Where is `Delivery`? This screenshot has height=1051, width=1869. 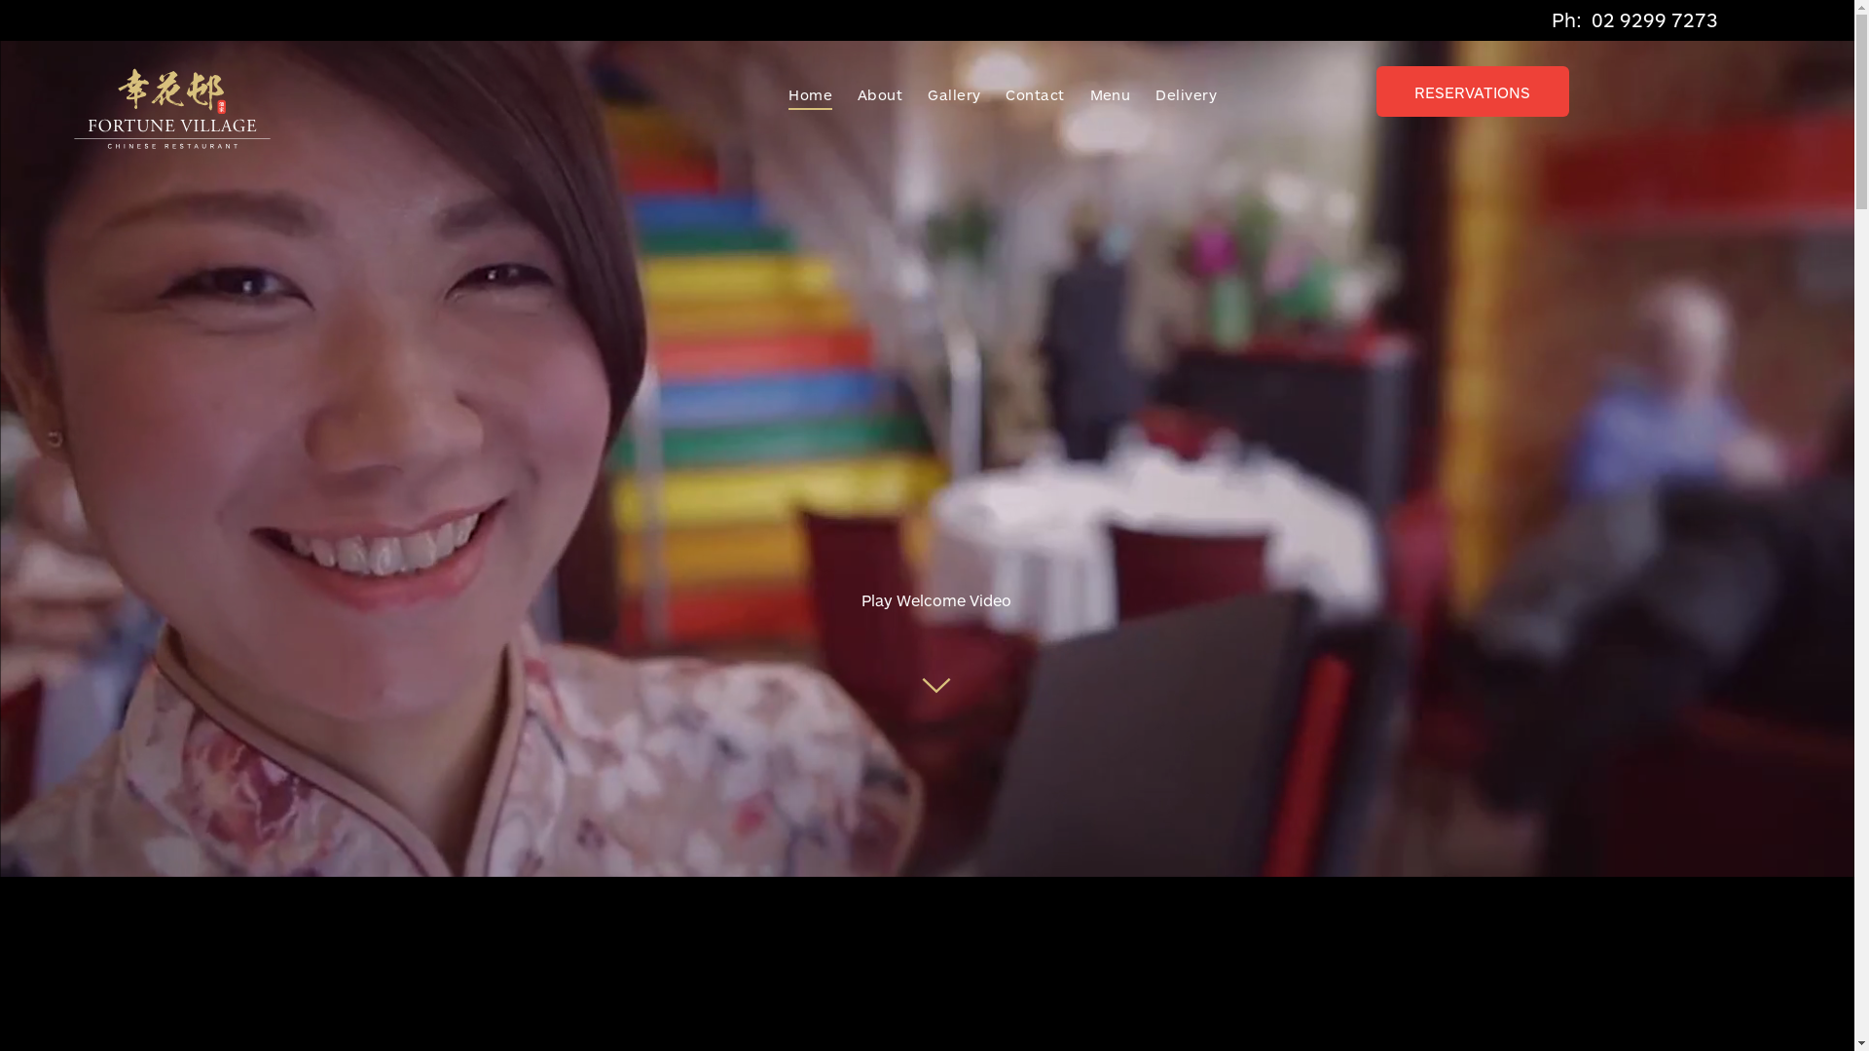 Delivery is located at coordinates (1178, 95).